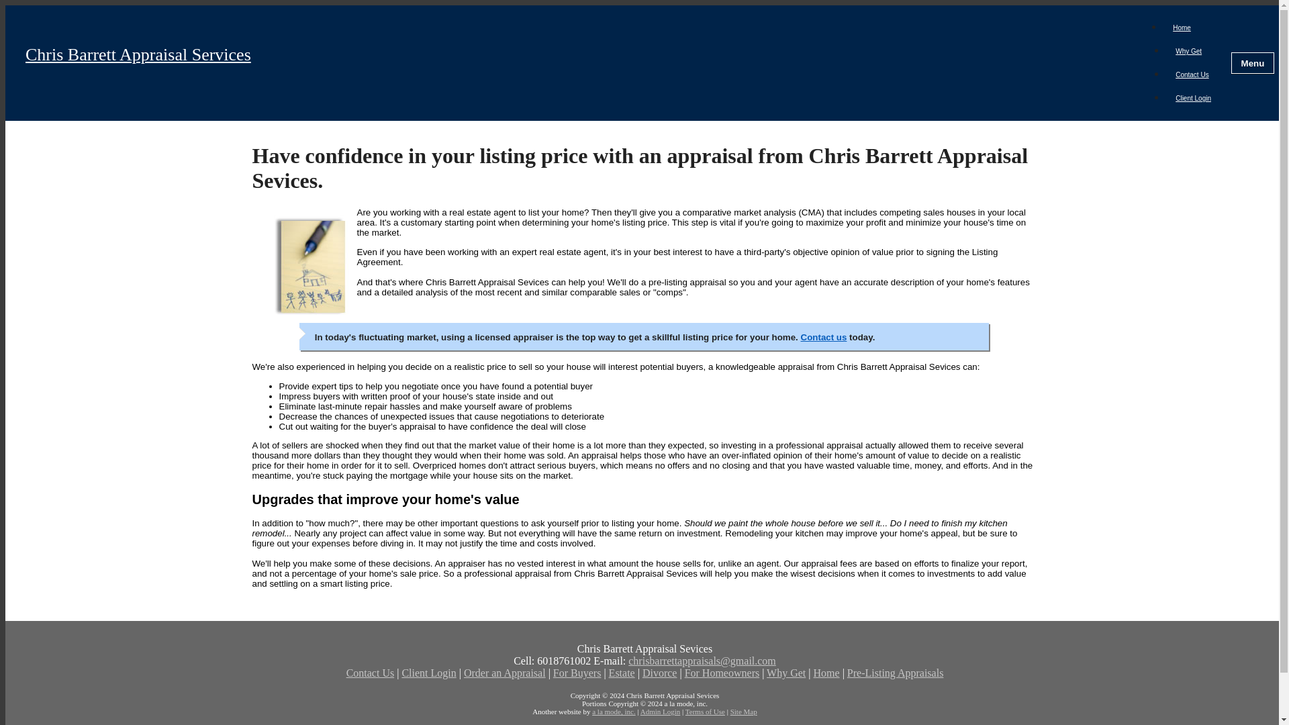  I want to click on Chris Barrett Appraisal Services, so click(580, 63).